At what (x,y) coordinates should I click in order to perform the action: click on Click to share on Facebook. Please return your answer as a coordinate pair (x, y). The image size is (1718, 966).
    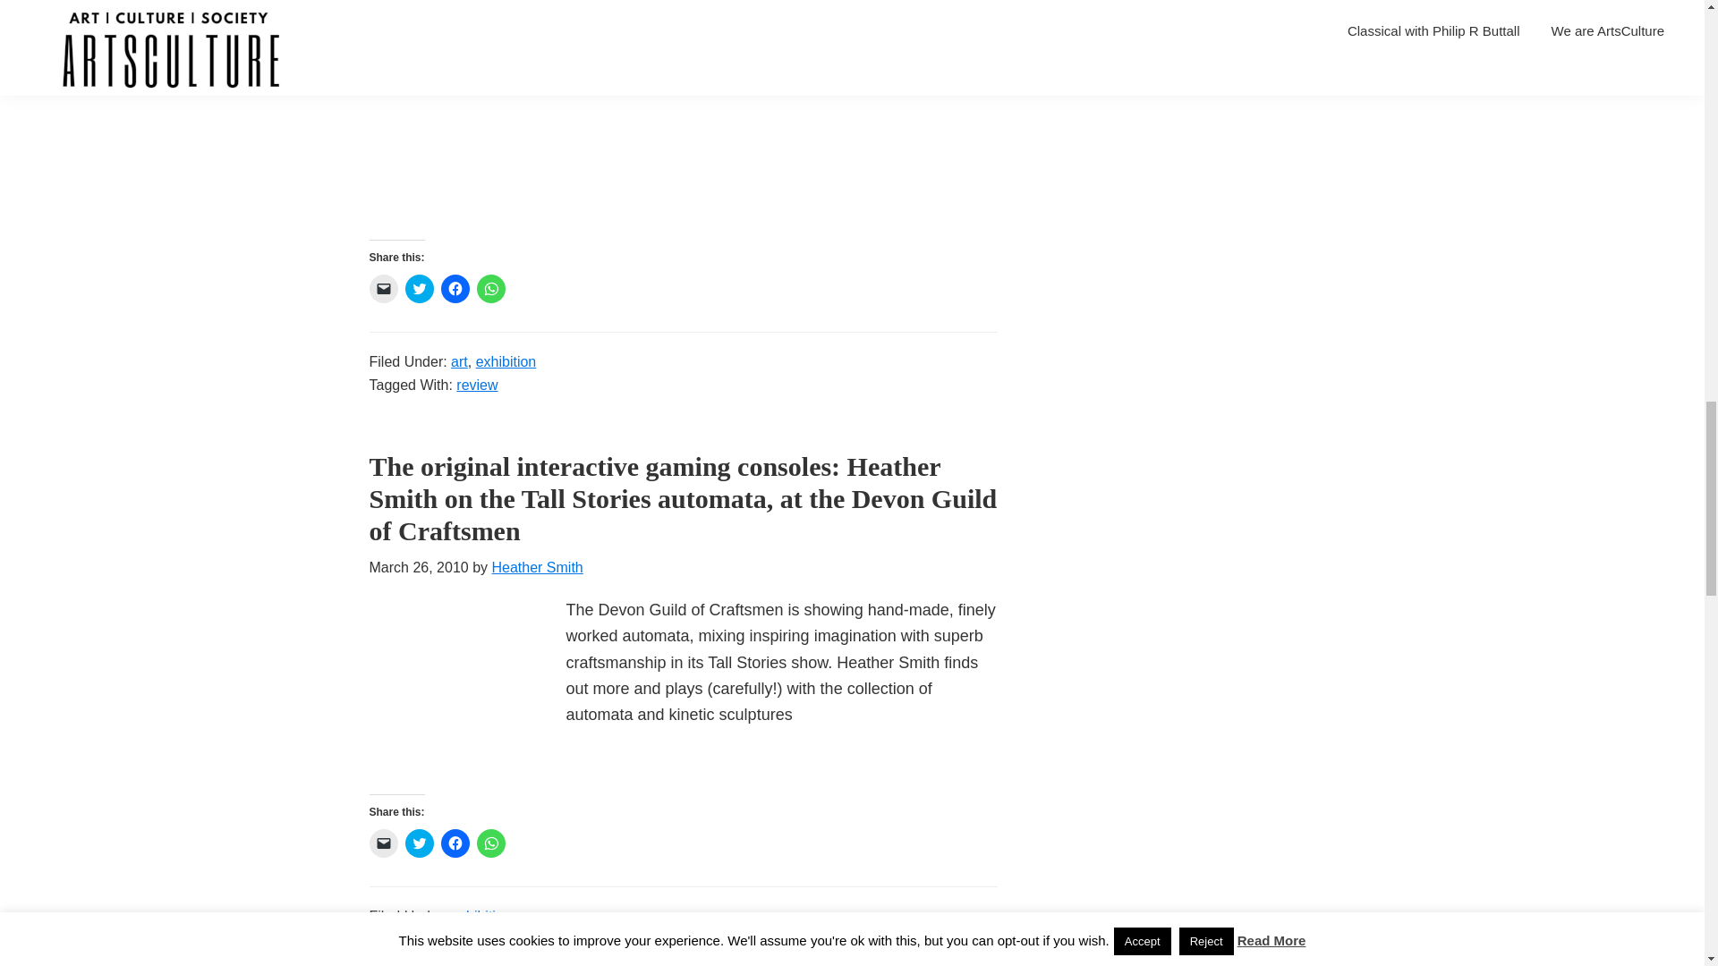
    Looking at the image, I should click on (455, 843).